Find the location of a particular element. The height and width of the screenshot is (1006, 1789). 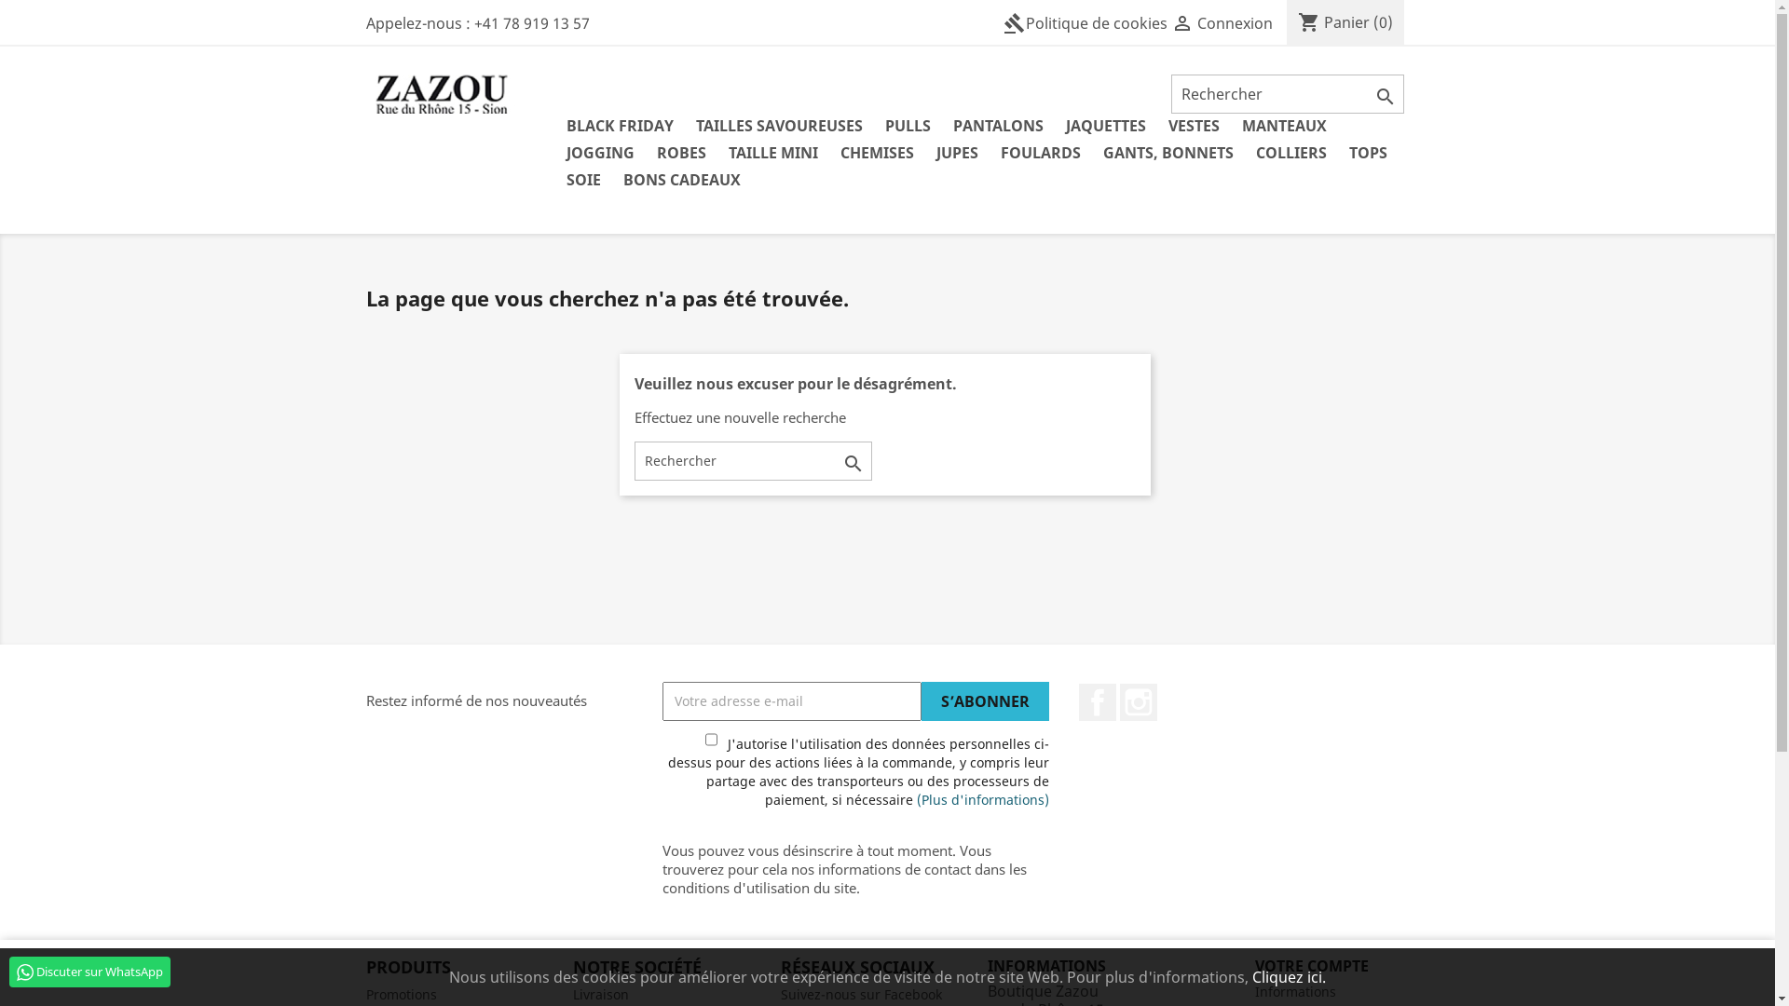

BONS CADEAUX is located at coordinates (682, 181).